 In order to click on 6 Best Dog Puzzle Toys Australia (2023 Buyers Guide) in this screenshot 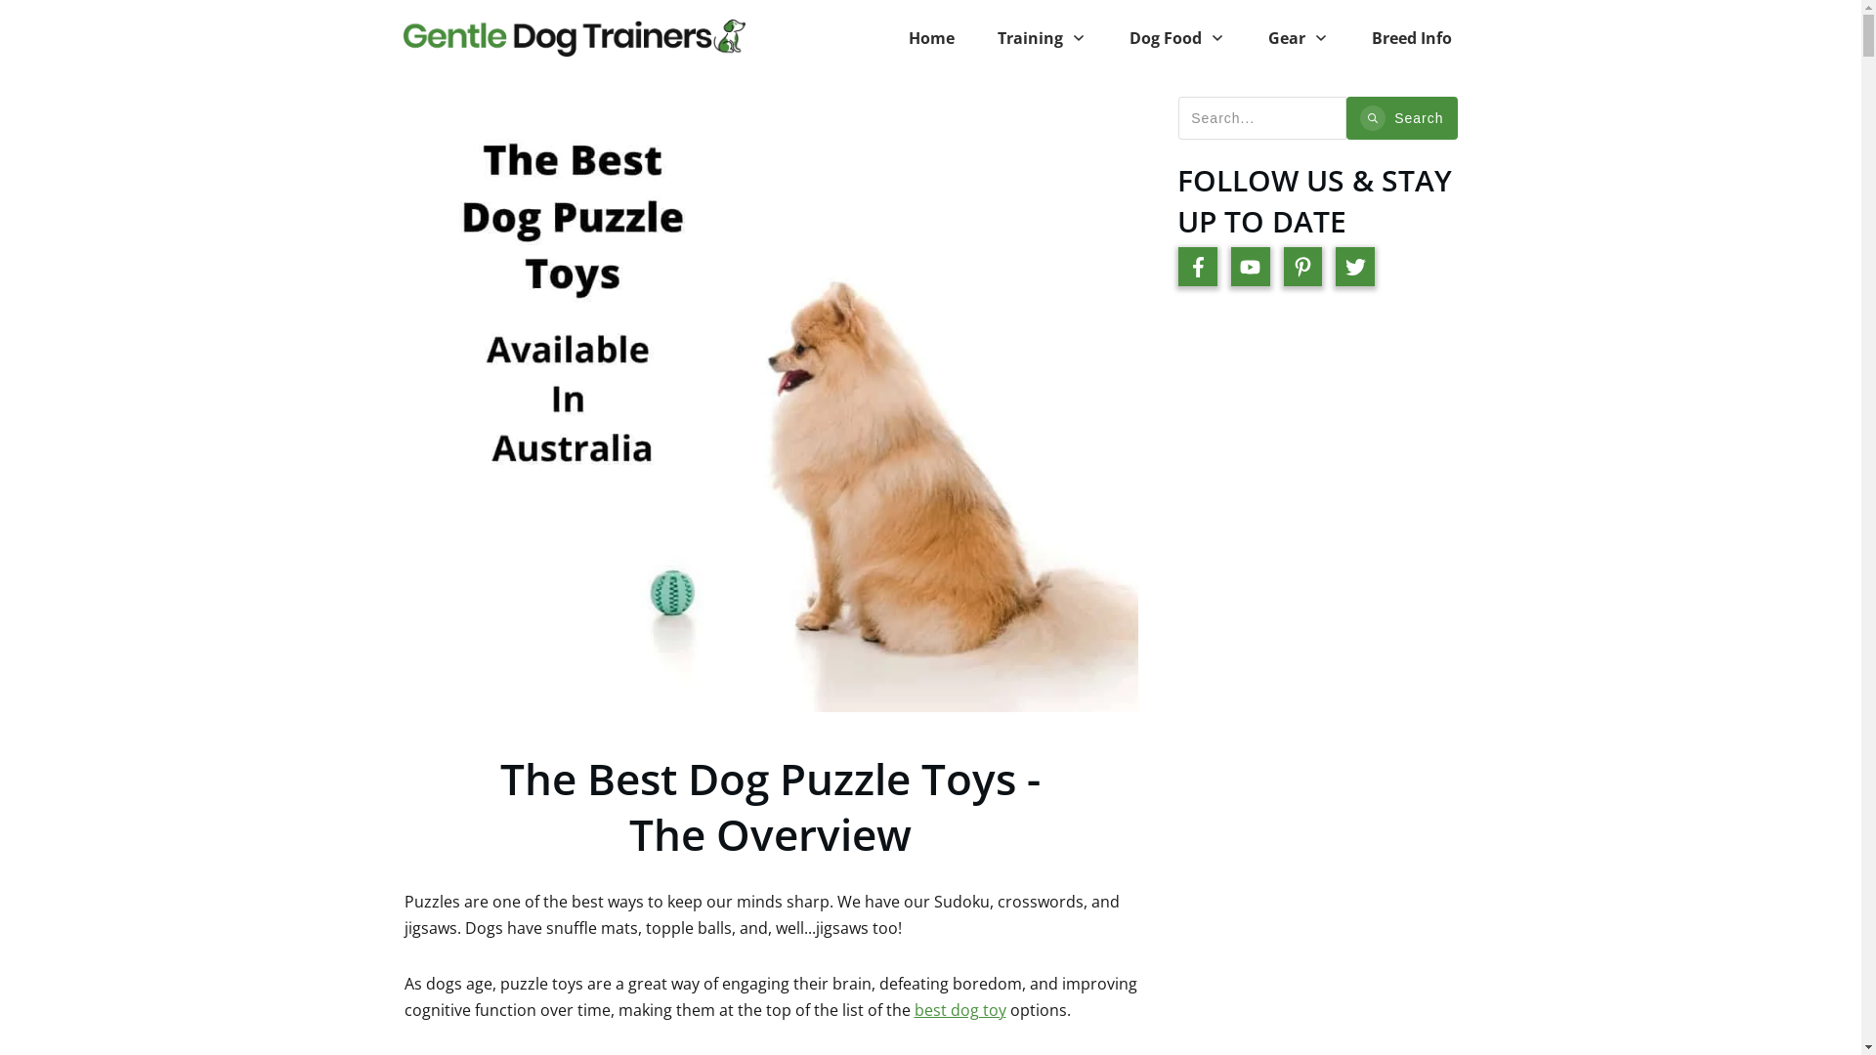, I will do `click(770, 404)`.